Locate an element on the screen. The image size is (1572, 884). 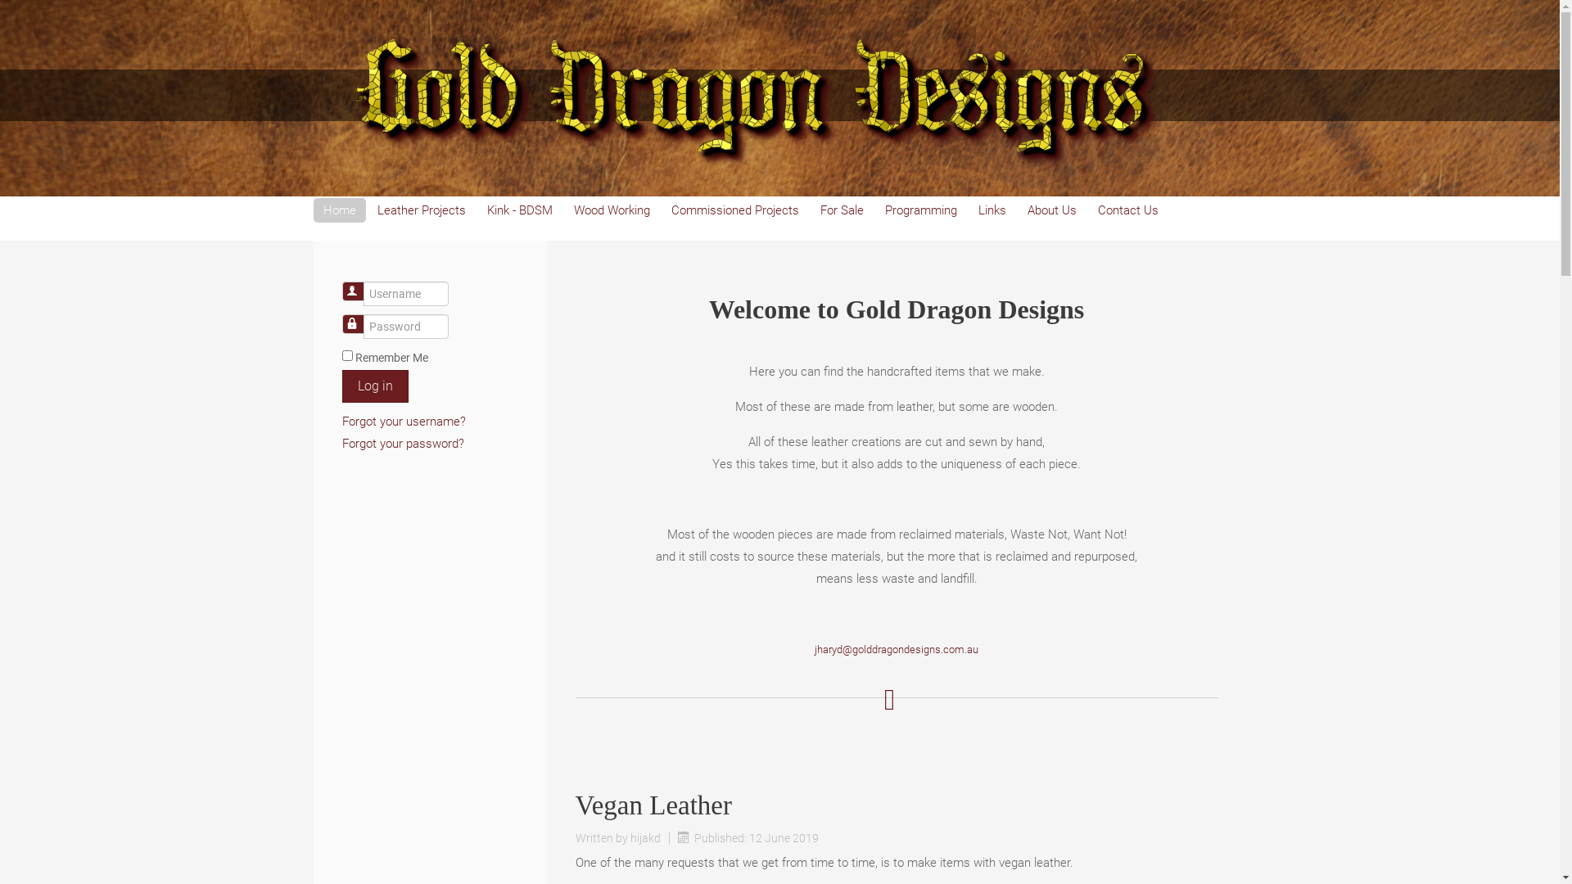
jharyd@golddragondesigns.com.au is located at coordinates (896, 650).